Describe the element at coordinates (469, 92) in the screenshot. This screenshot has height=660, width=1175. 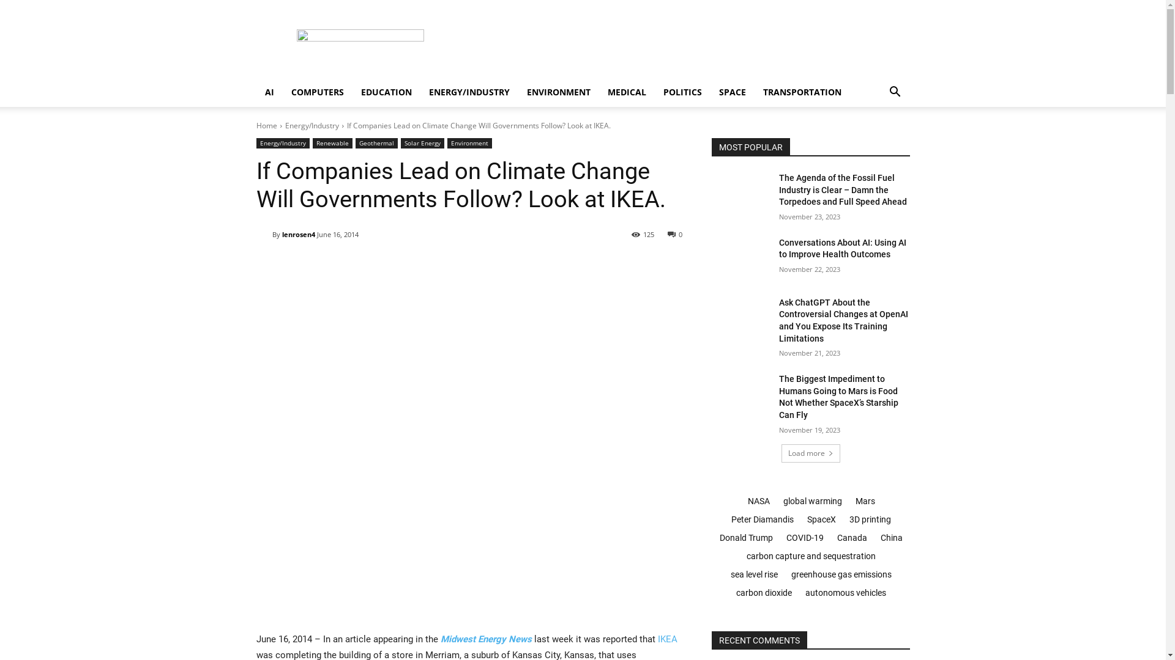
I see `ENERGY/INDUSTRY` at that location.